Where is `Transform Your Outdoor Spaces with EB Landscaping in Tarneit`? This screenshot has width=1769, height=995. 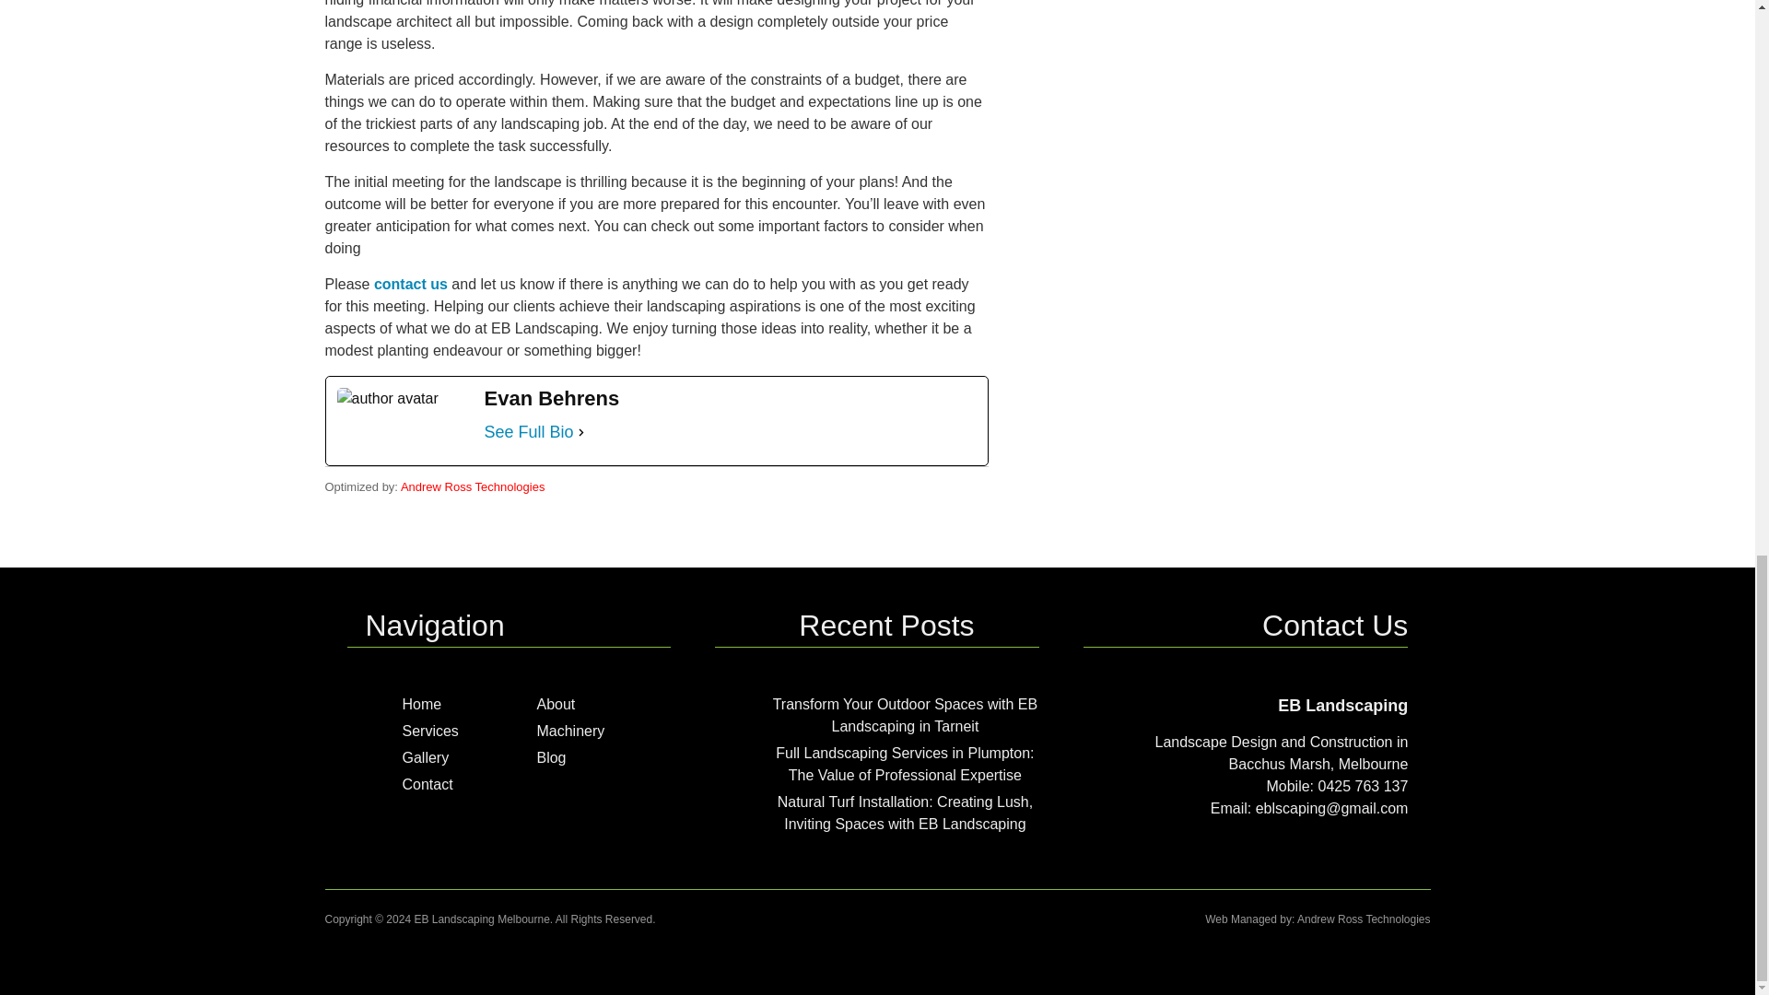
Transform Your Outdoor Spaces with EB Landscaping in Tarneit is located at coordinates (906, 715).